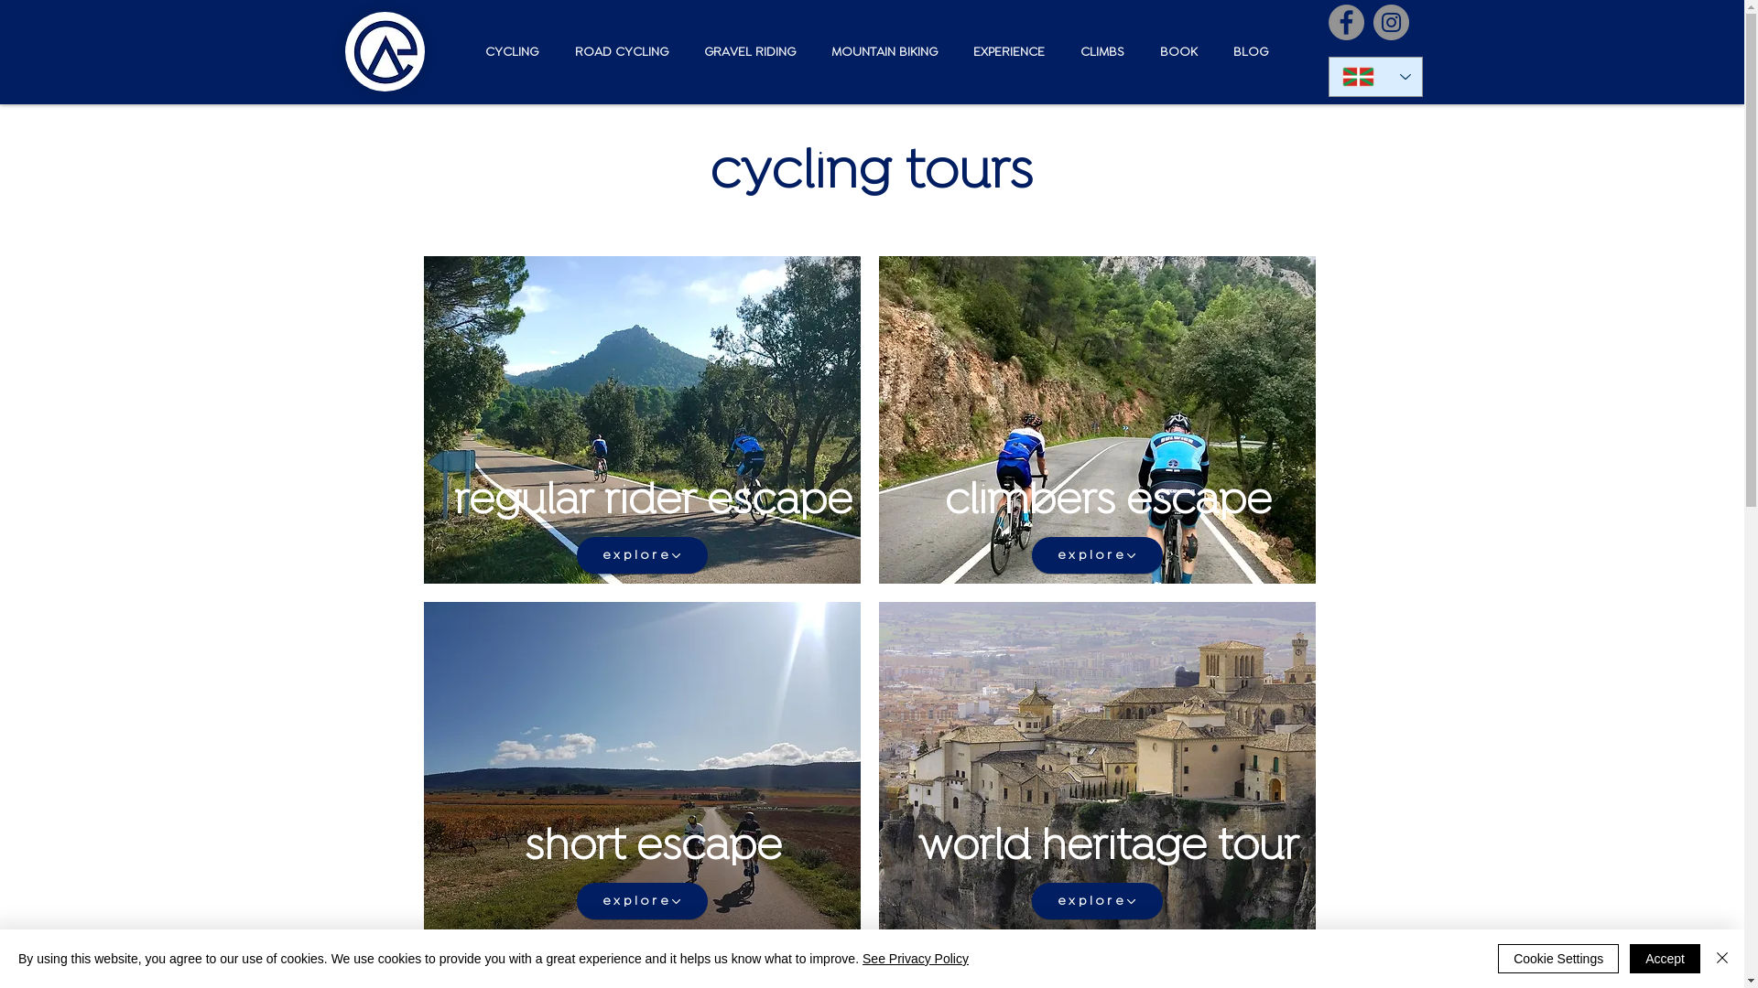 The width and height of the screenshot is (1758, 988). What do you see at coordinates (616, 52) in the screenshot?
I see `ROAD CYCLING` at bounding box center [616, 52].